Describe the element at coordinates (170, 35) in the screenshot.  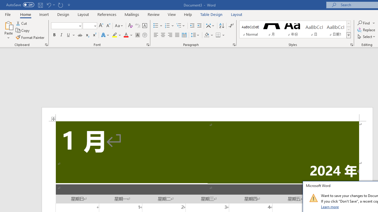
I see `Align Right` at that location.